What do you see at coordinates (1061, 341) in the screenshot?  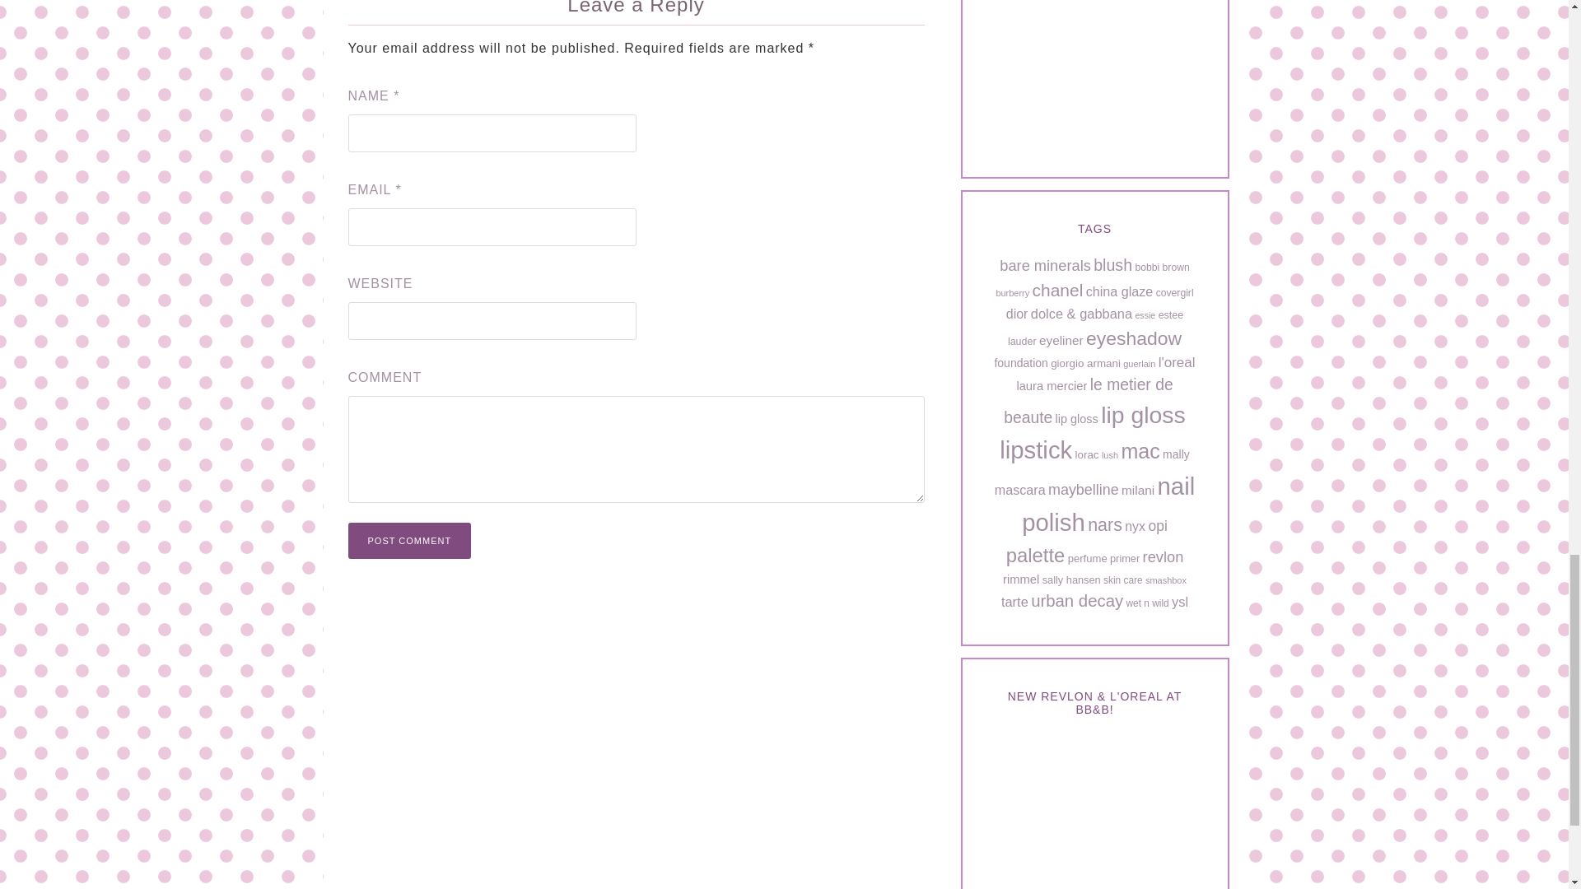 I see `eyeliner` at bounding box center [1061, 341].